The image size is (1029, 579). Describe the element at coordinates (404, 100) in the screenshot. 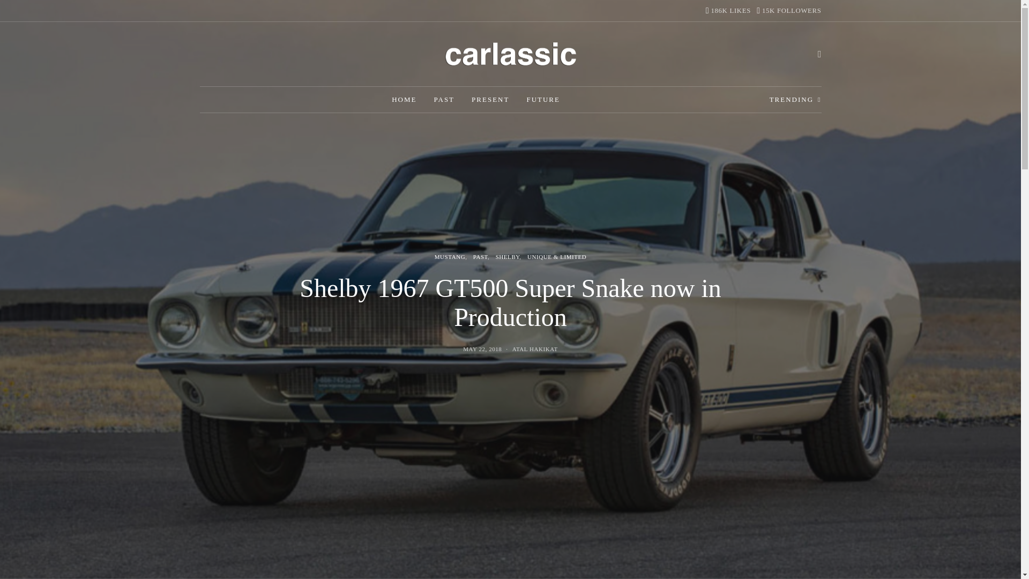

I see `PAST` at that location.